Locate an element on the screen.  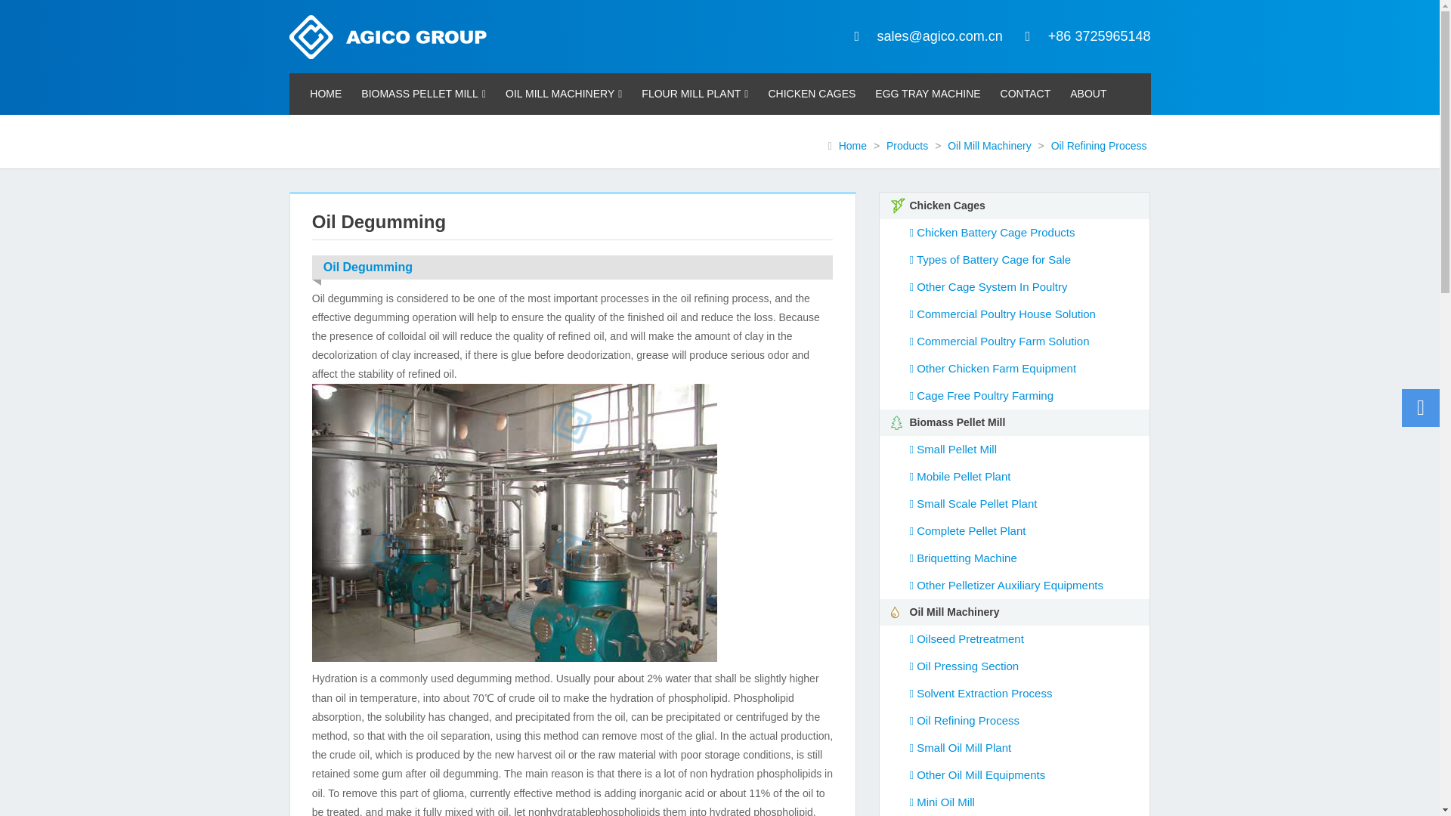
OIL MILL MACHINERY is located at coordinates (564, 94).